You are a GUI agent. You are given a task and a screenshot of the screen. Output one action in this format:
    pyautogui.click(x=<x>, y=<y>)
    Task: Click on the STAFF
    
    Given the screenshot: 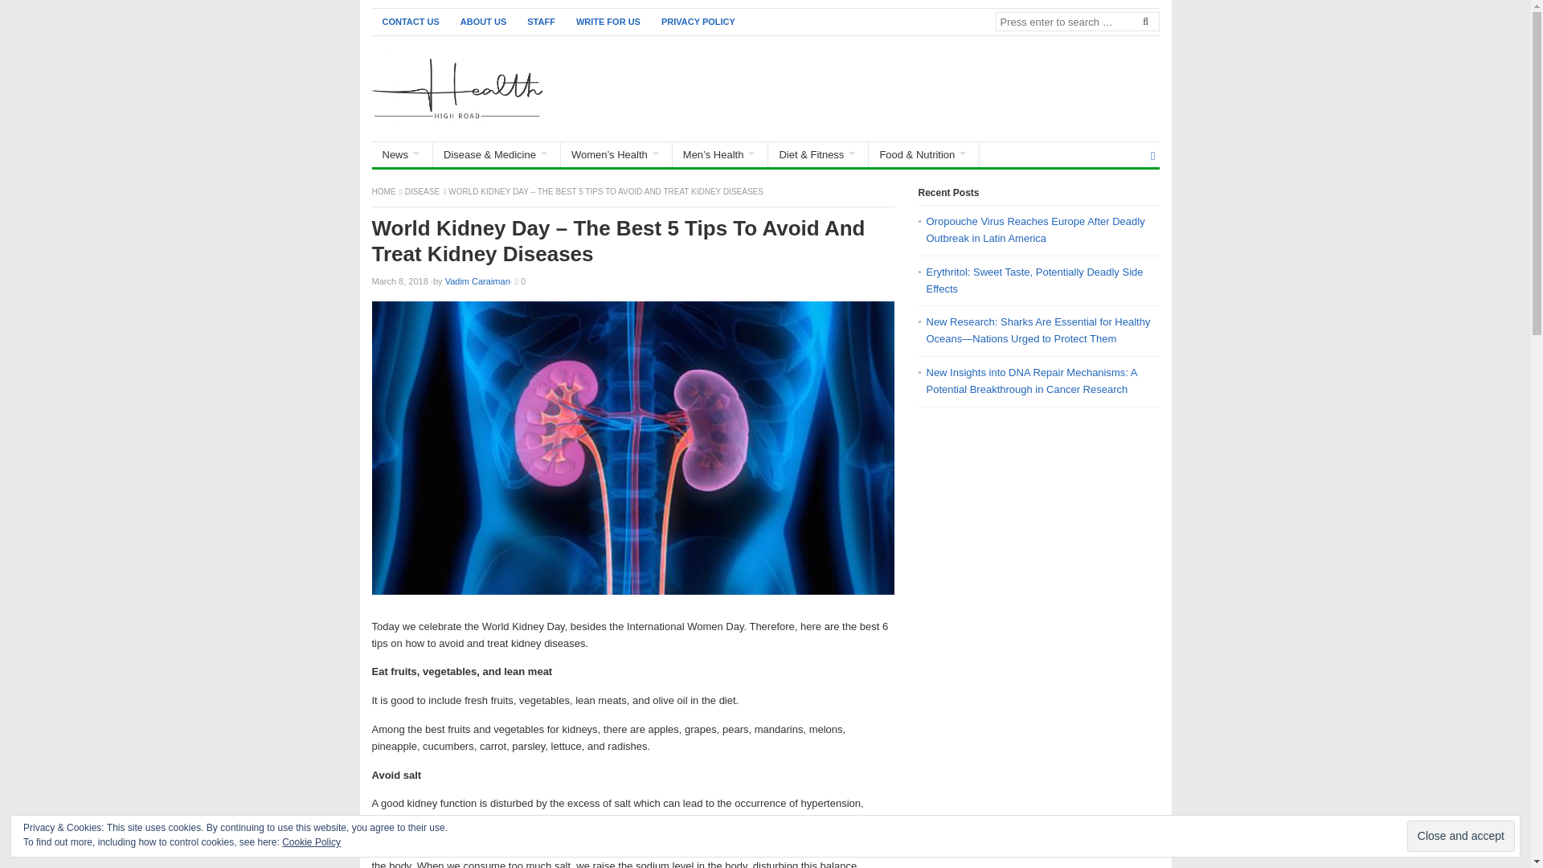 What is the action you would take?
    pyautogui.click(x=542, y=22)
    